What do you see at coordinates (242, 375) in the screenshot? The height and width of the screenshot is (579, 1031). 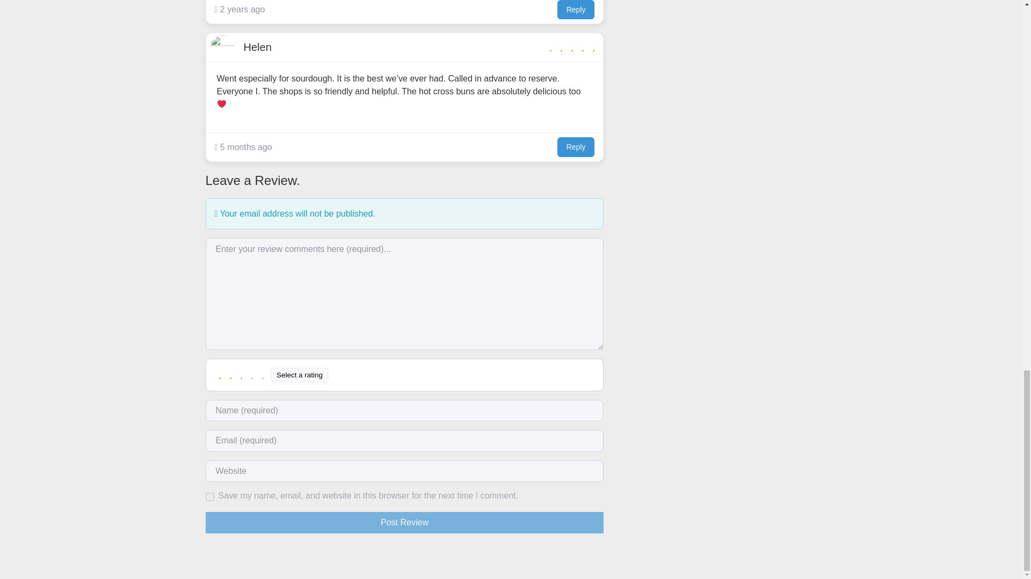 I see `Average` at bounding box center [242, 375].